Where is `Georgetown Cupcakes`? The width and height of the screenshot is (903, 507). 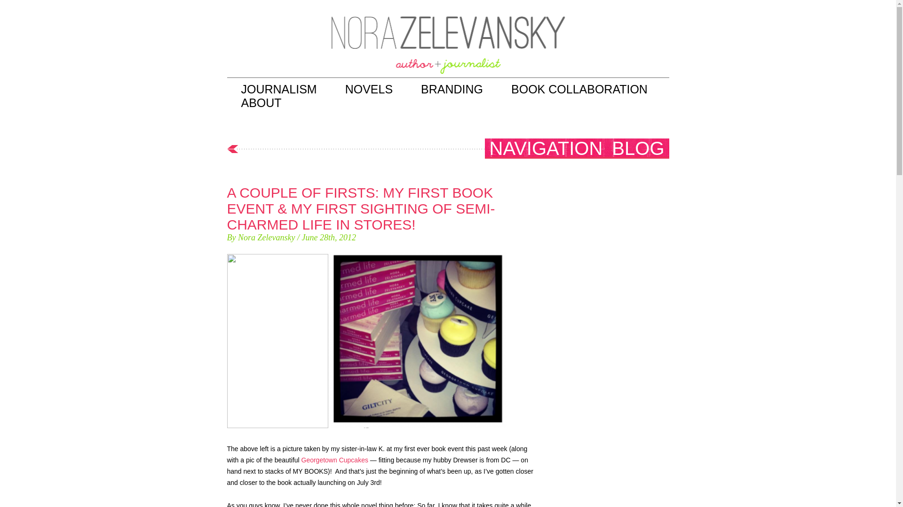 Georgetown Cupcakes is located at coordinates (334, 460).